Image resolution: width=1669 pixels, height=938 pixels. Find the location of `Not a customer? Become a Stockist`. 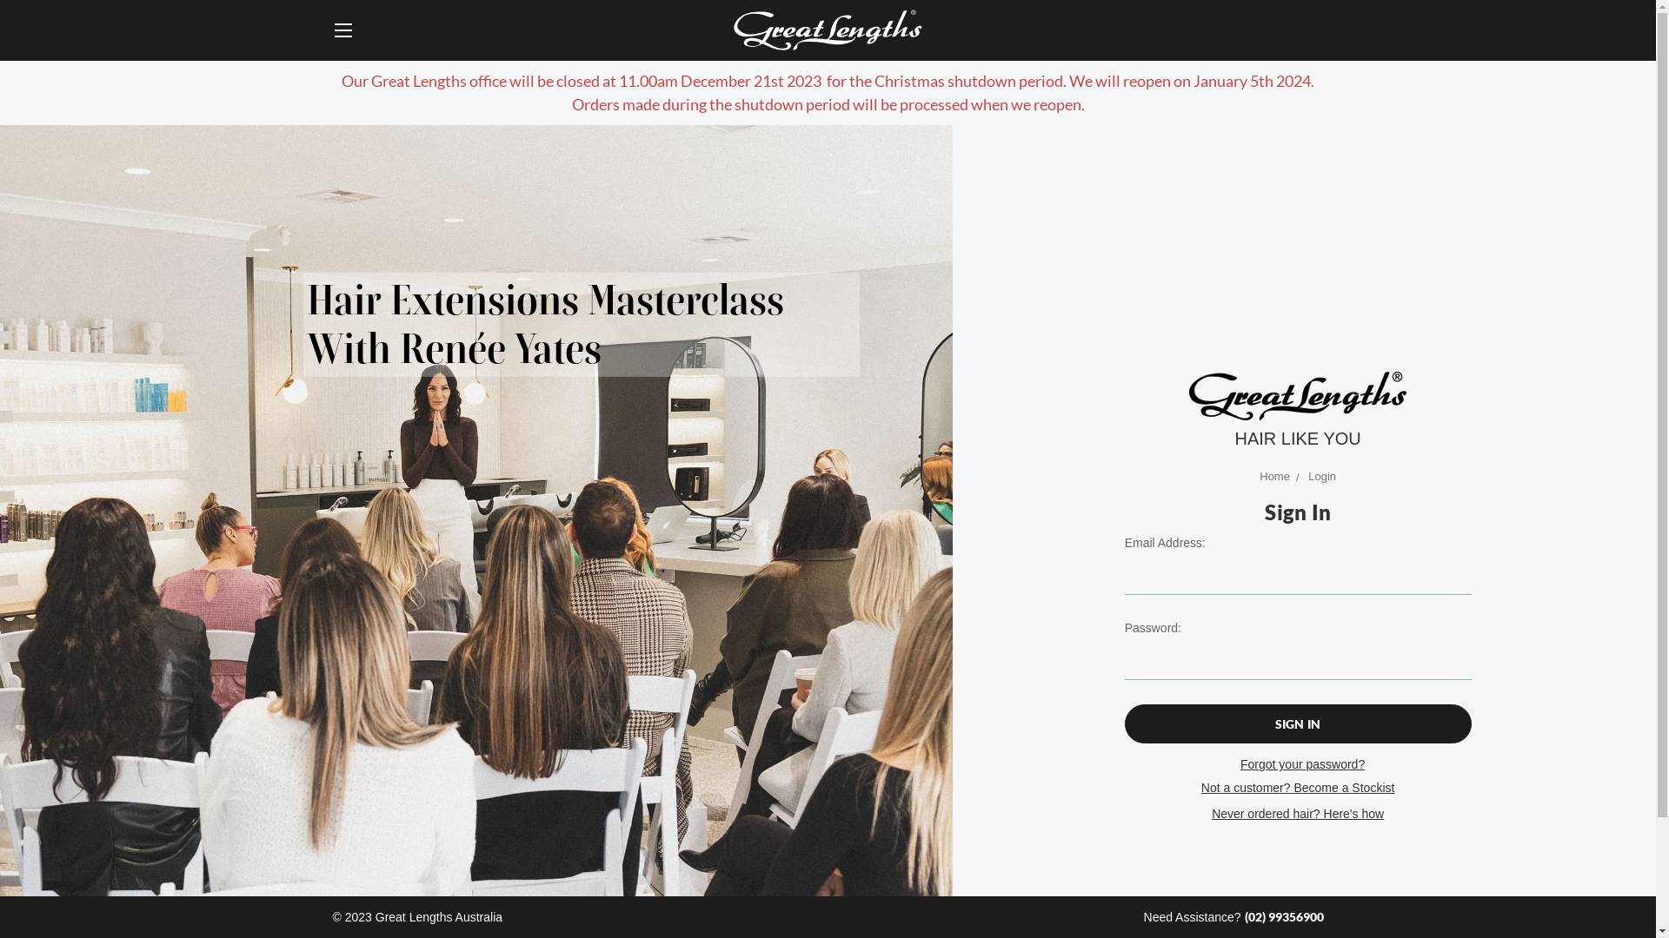

Not a customer? Become a Stockist is located at coordinates (1299, 788).